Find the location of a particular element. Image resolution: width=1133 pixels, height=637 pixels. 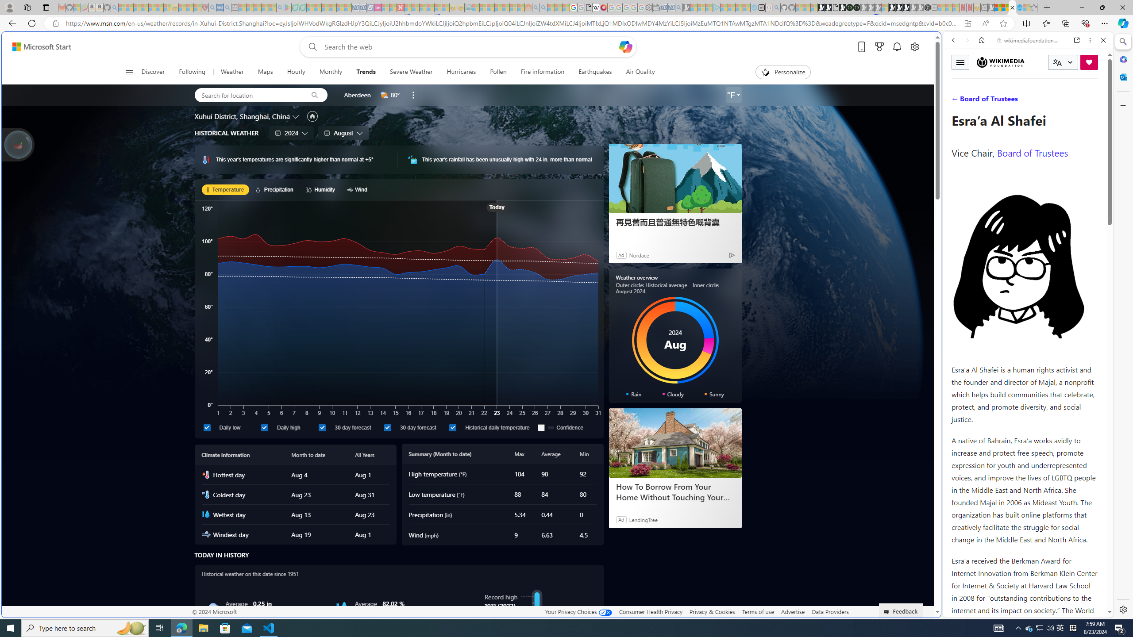

Data Providers is located at coordinates (829, 611).